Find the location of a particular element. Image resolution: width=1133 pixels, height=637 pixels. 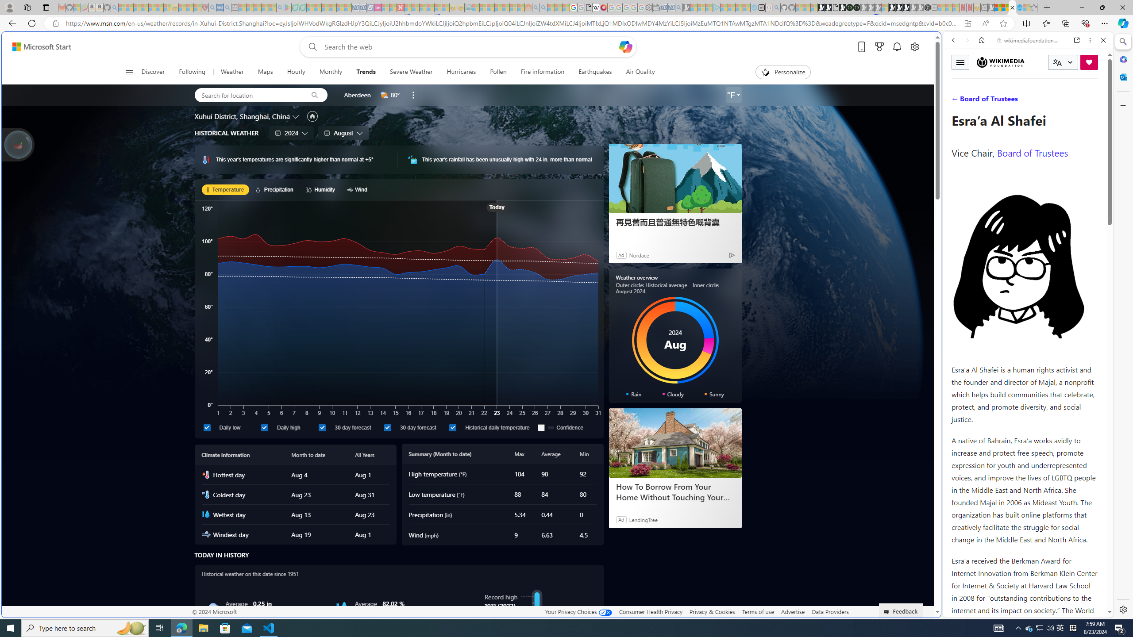

Data Providers is located at coordinates (829, 611).